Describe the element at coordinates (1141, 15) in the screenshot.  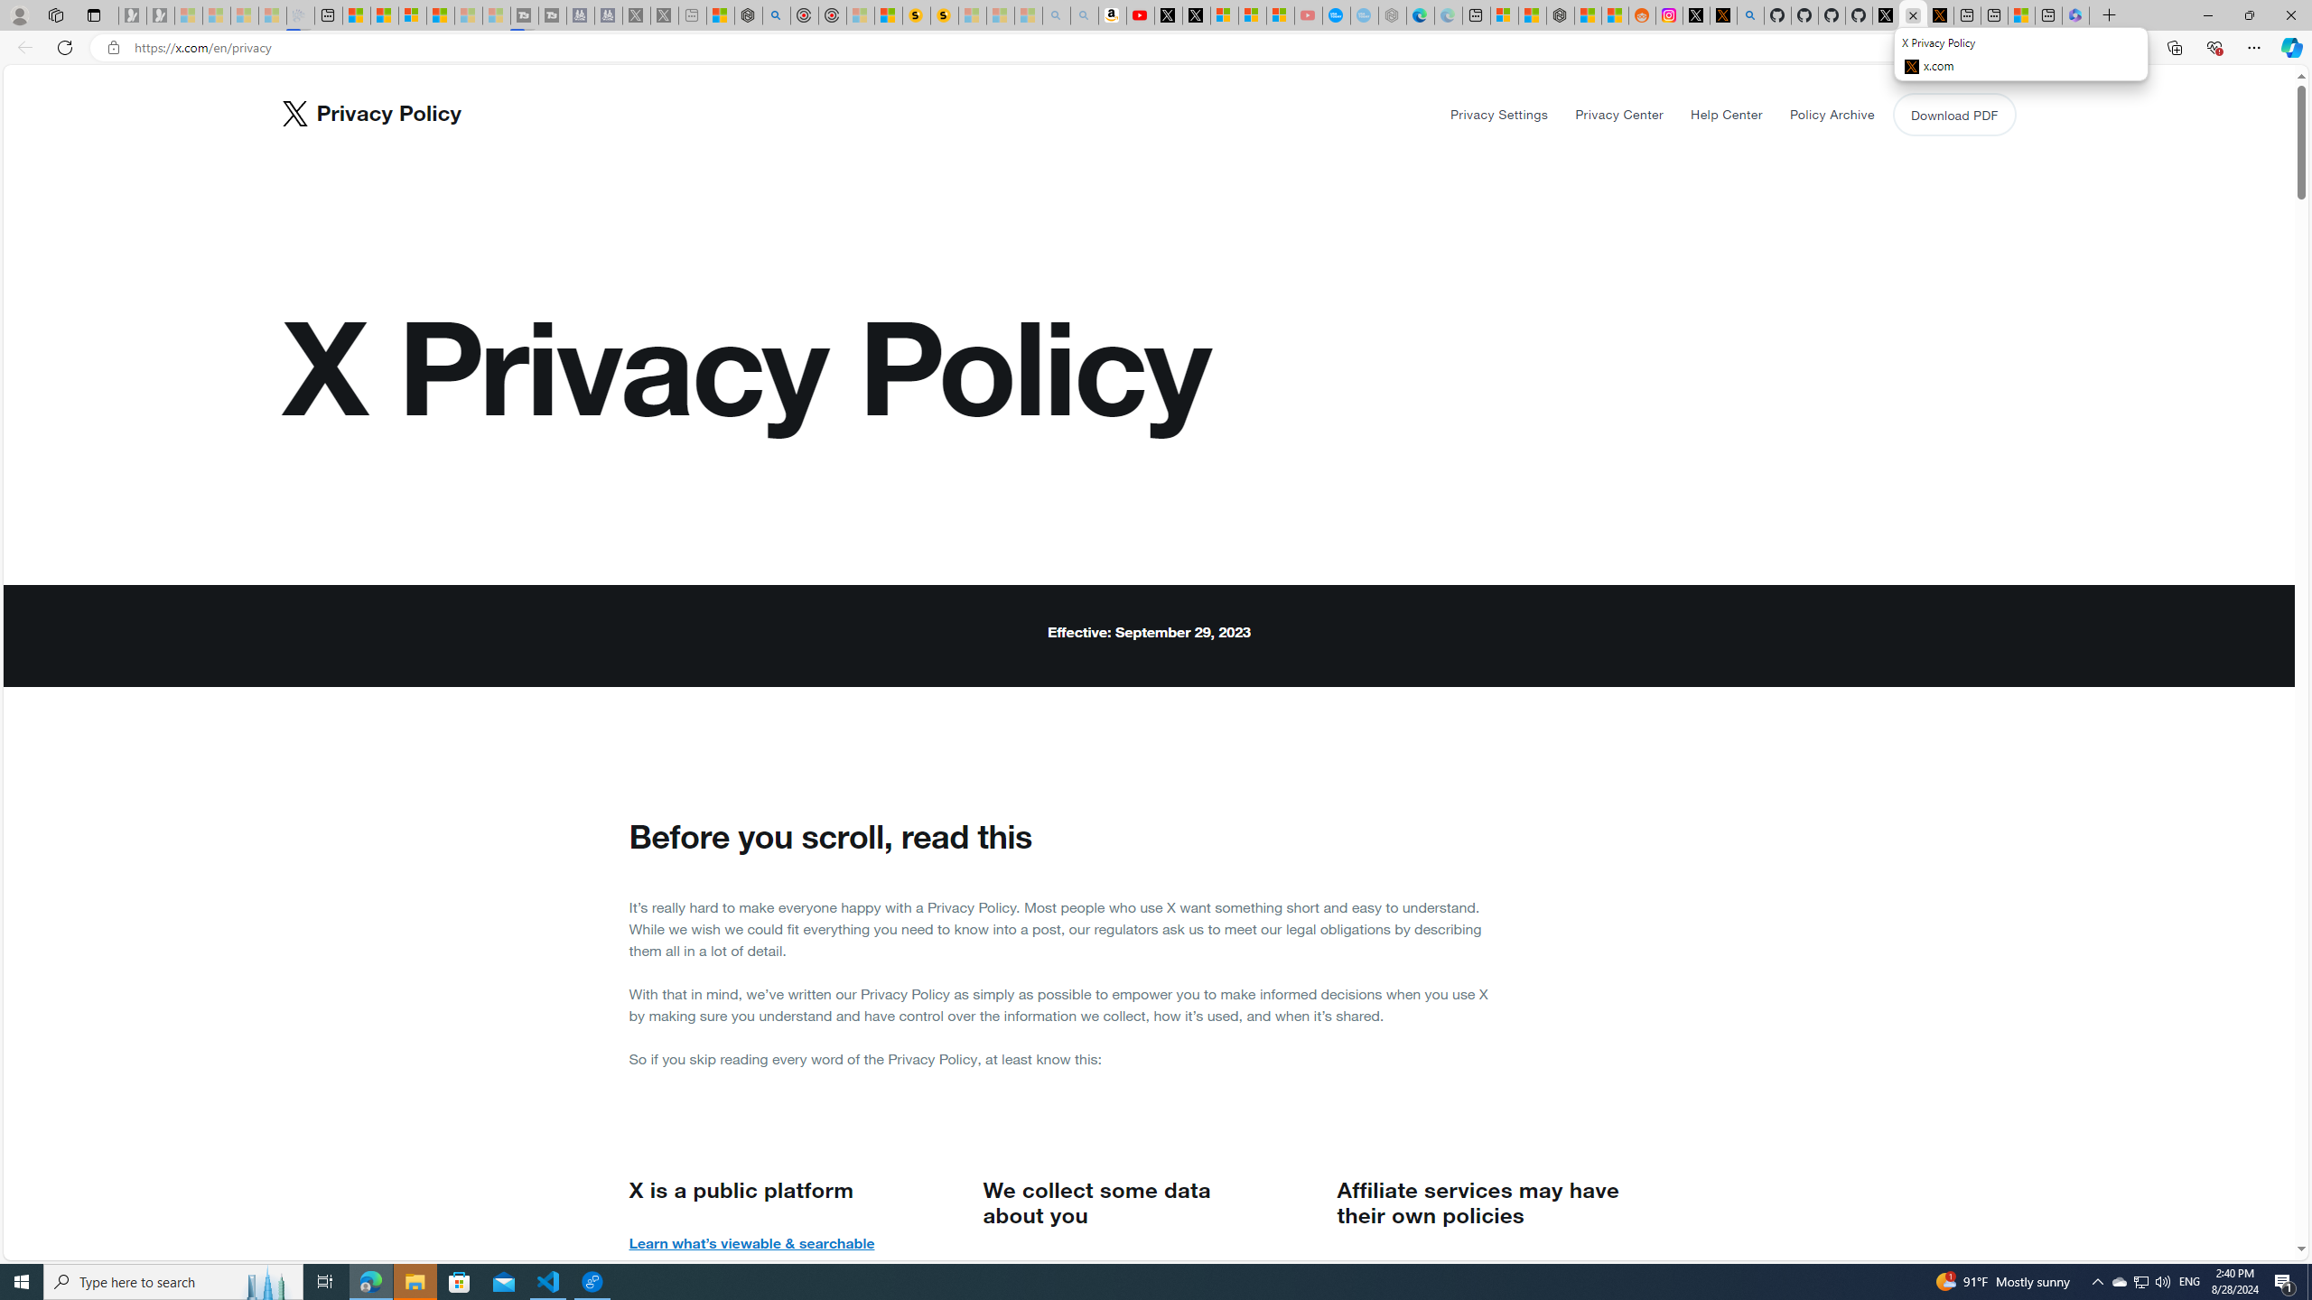
I see `Day 1: Arriving in Yemen (surreal to be here) - YouTube` at that location.